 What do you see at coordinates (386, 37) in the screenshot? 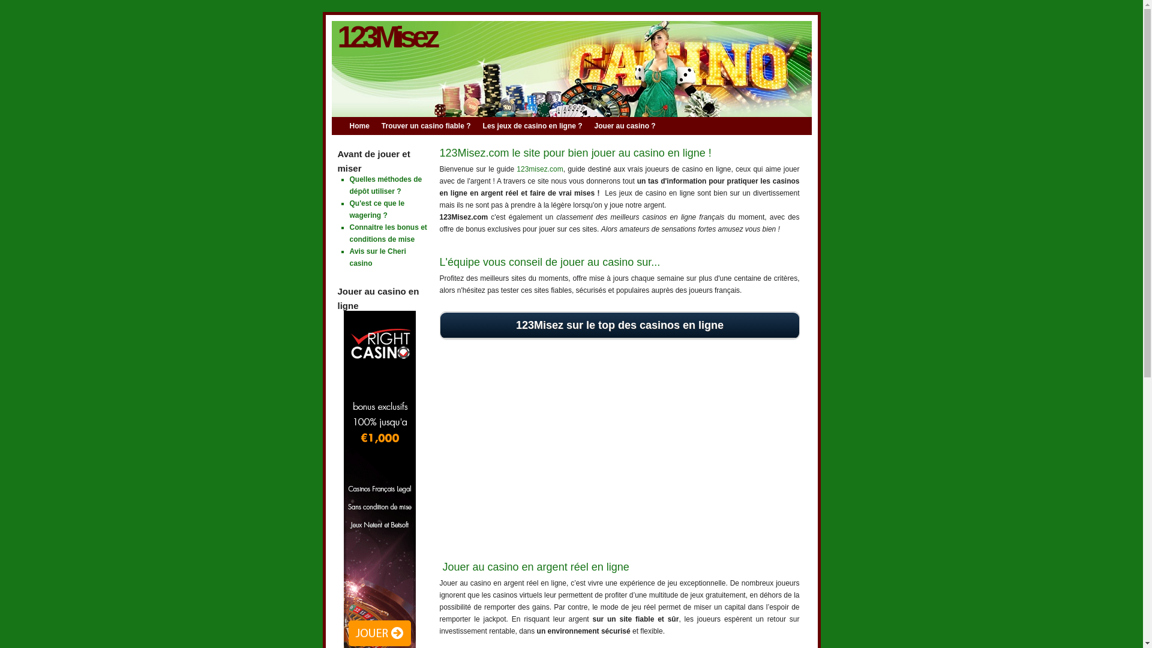
I see `123Misez` at bounding box center [386, 37].